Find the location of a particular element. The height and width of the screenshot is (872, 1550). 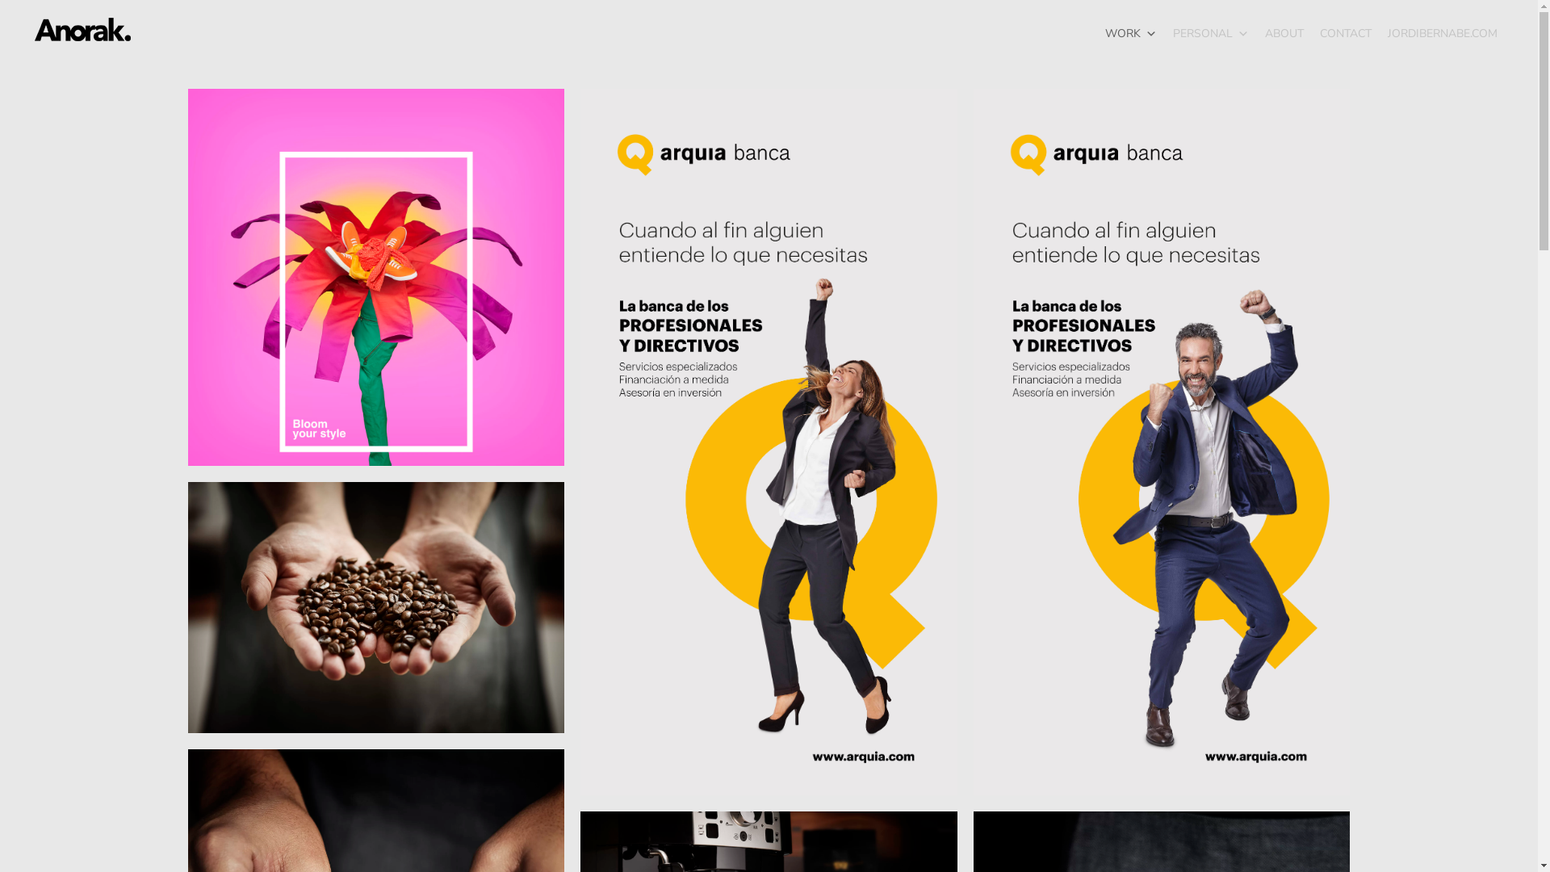

JORDIBERNABE.COM is located at coordinates (1443, 34).